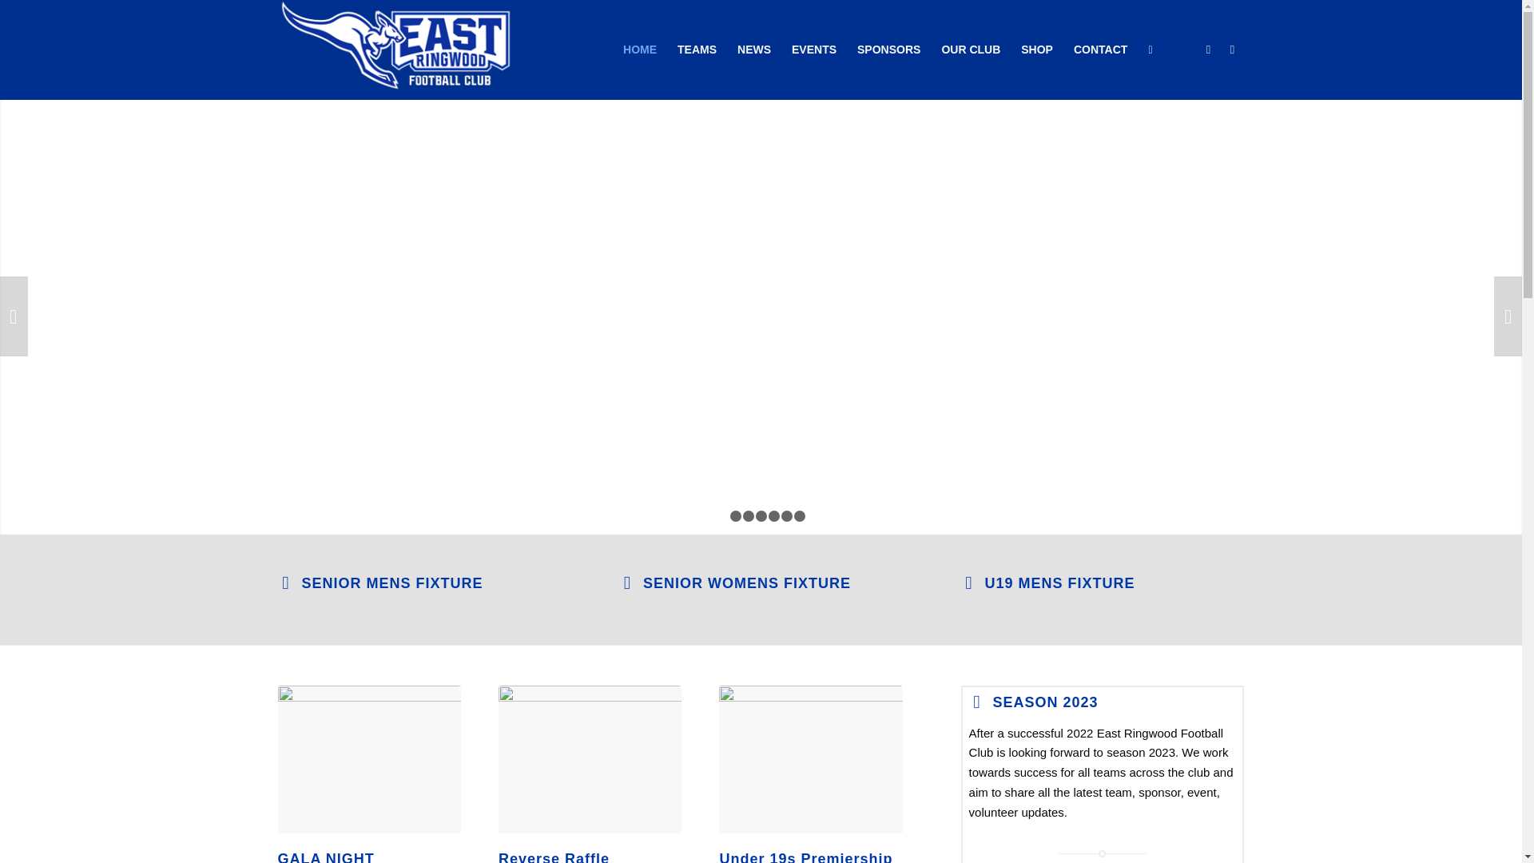 The image size is (1534, 863). Describe the element at coordinates (590, 759) in the screenshot. I see `Reverse Raffle` at that location.